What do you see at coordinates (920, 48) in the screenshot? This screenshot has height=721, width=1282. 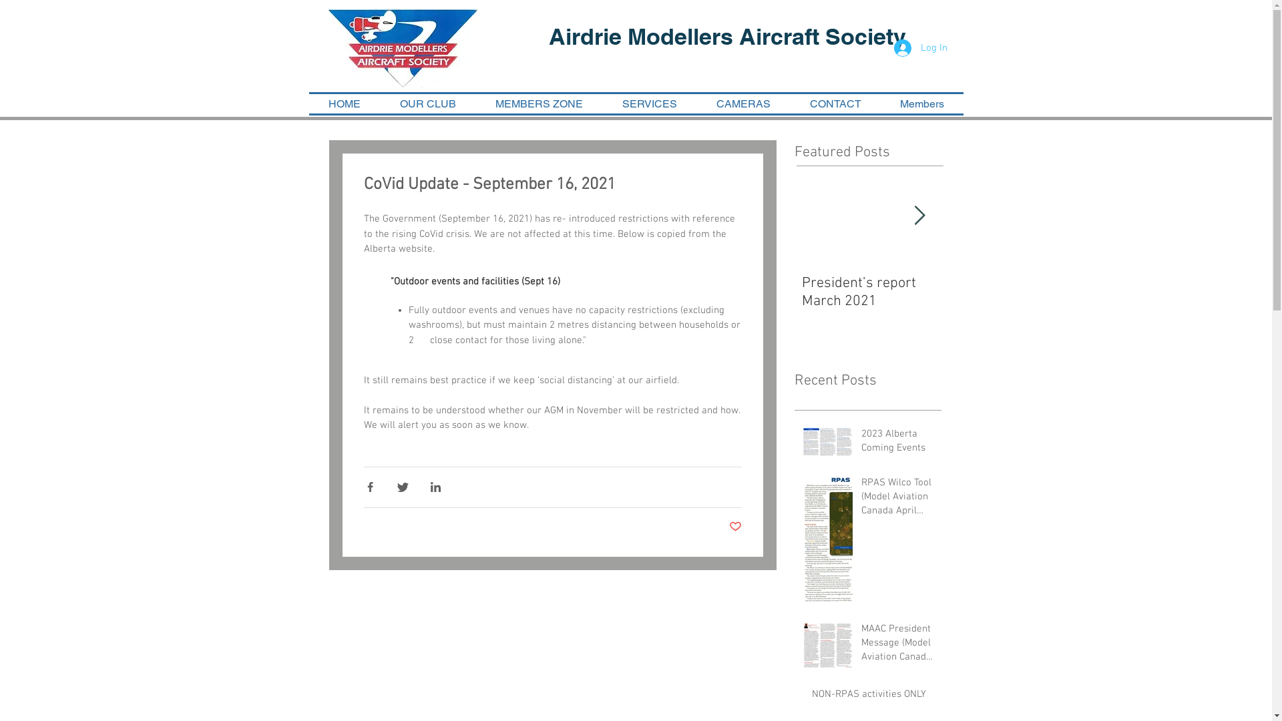 I see `Log In` at bounding box center [920, 48].